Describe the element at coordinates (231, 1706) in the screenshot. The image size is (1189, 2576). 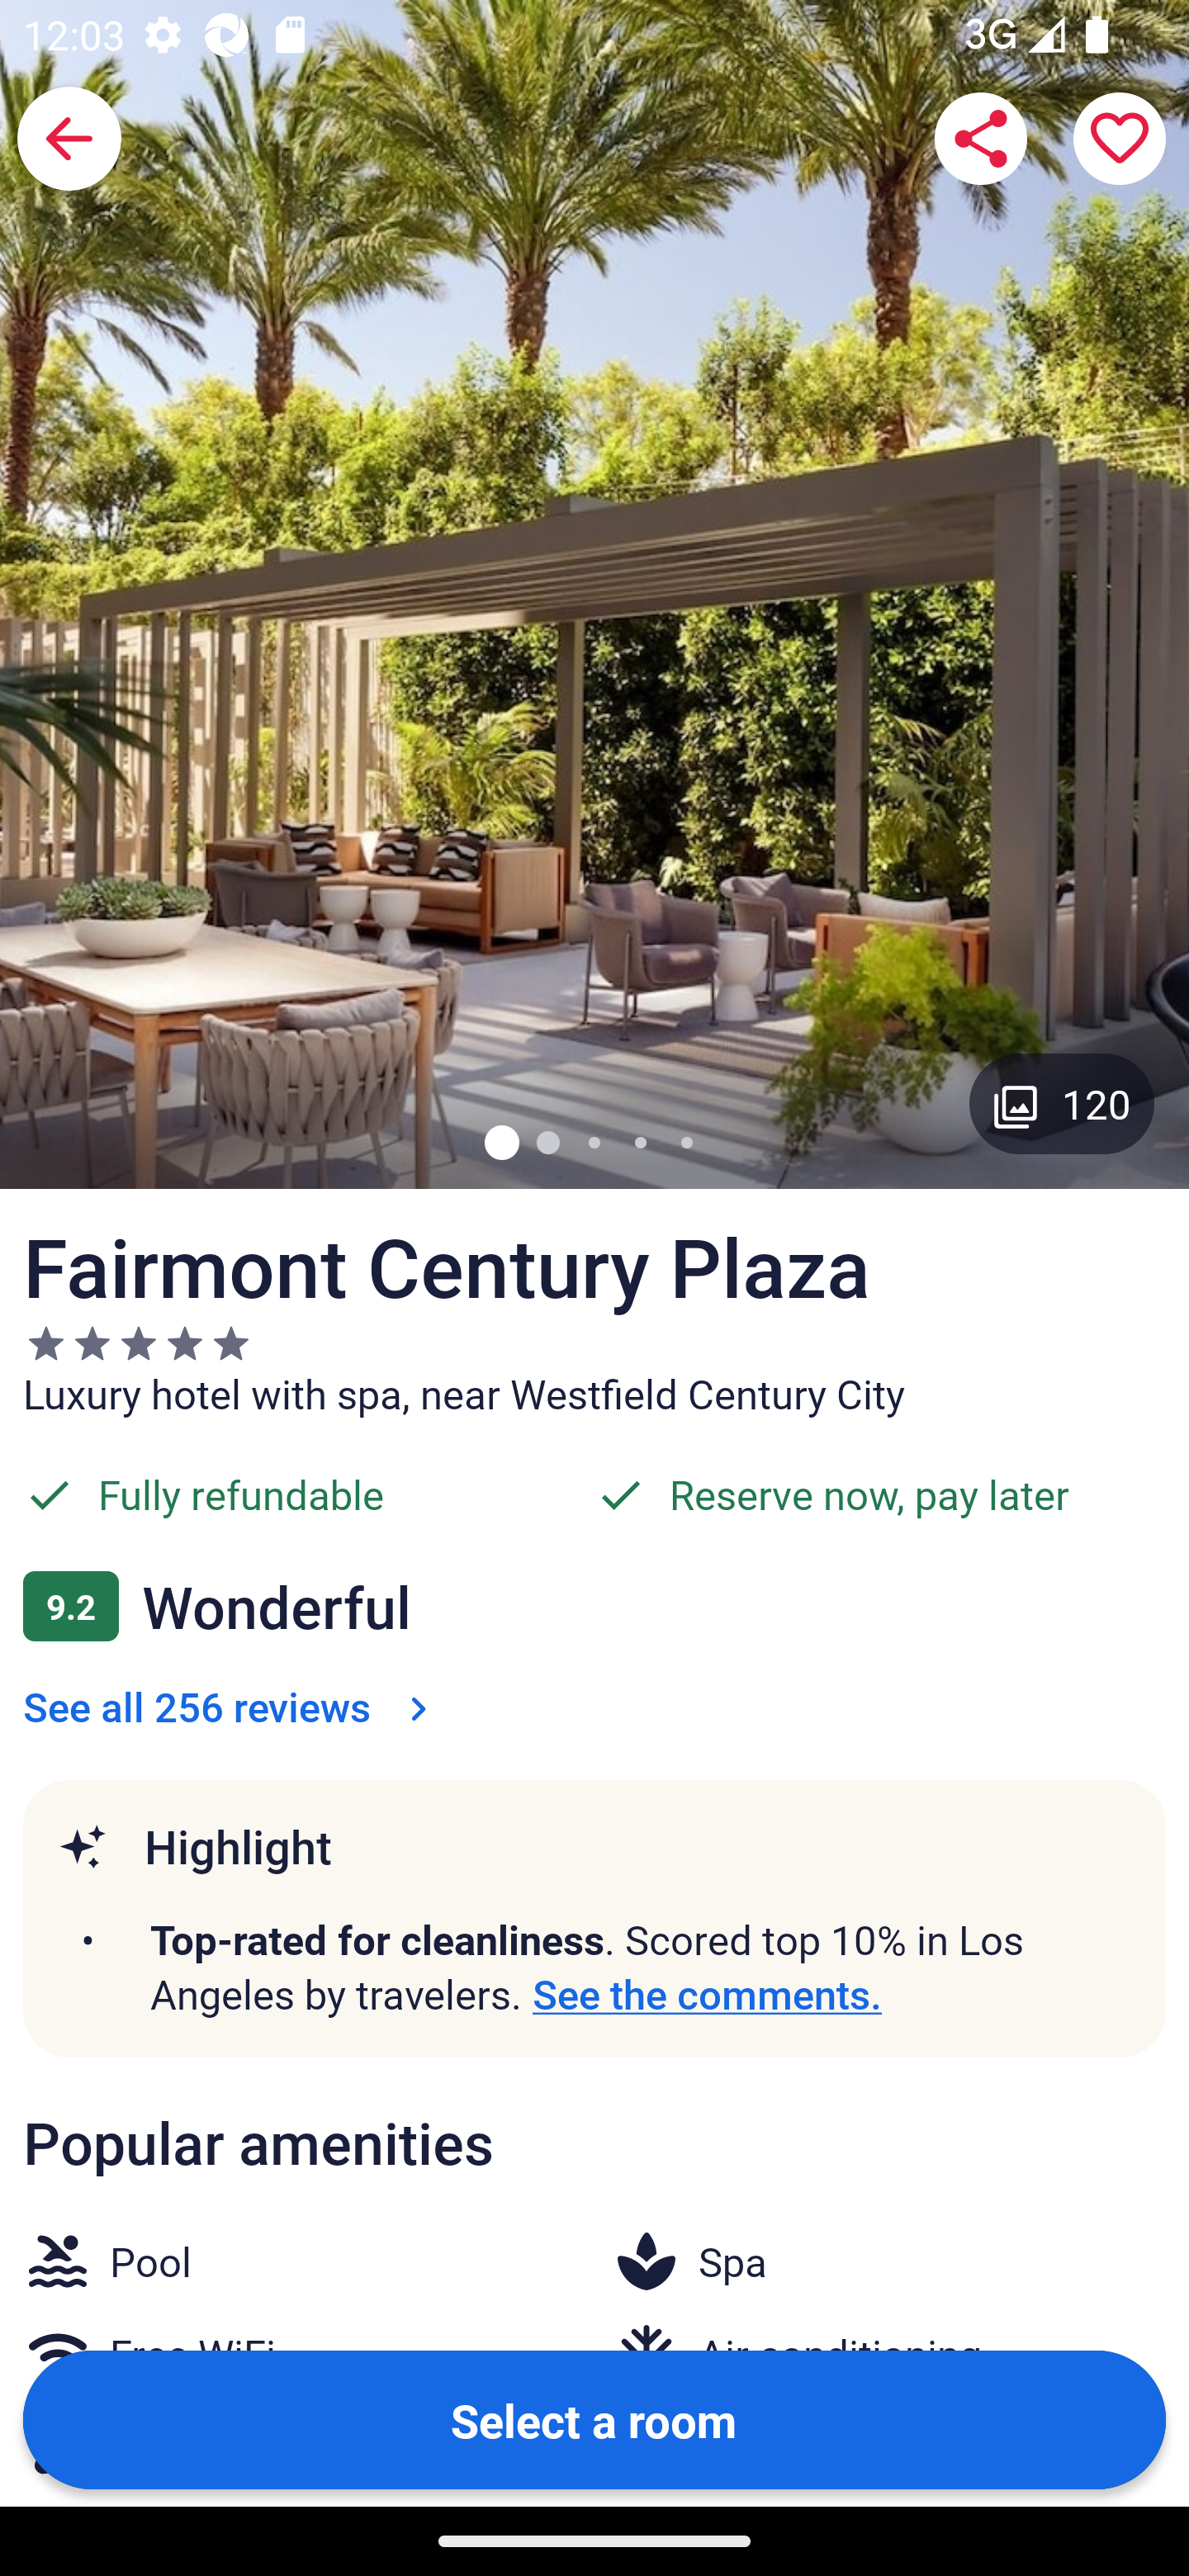
I see `See all 256 reviews See all 256 reviews Link` at that location.